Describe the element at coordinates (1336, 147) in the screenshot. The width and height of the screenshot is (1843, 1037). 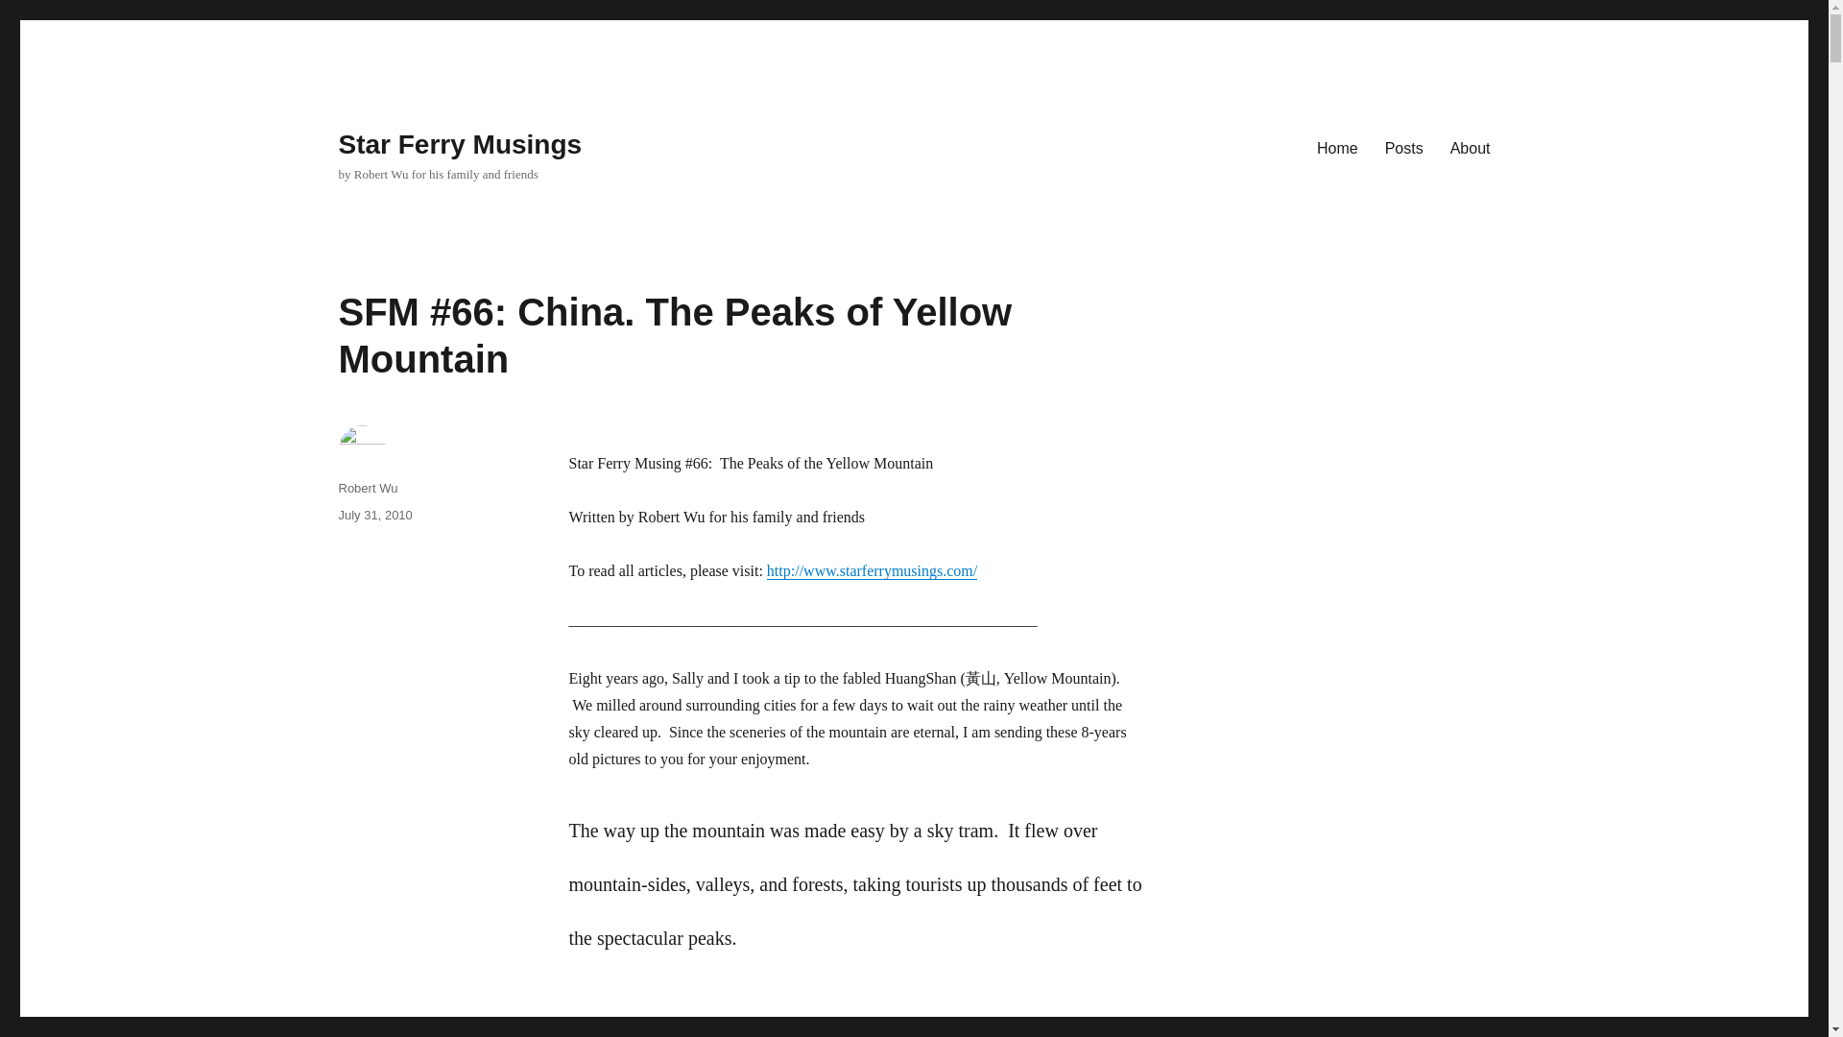
I see `Home` at that location.